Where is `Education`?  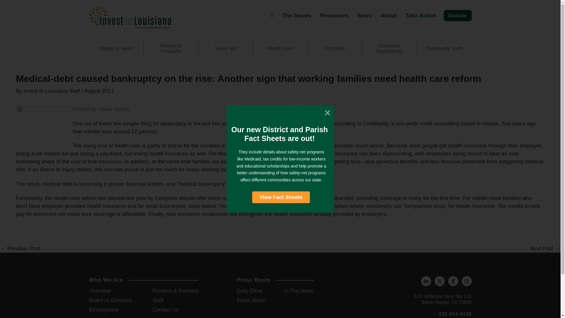 Education is located at coordinates (335, 48).